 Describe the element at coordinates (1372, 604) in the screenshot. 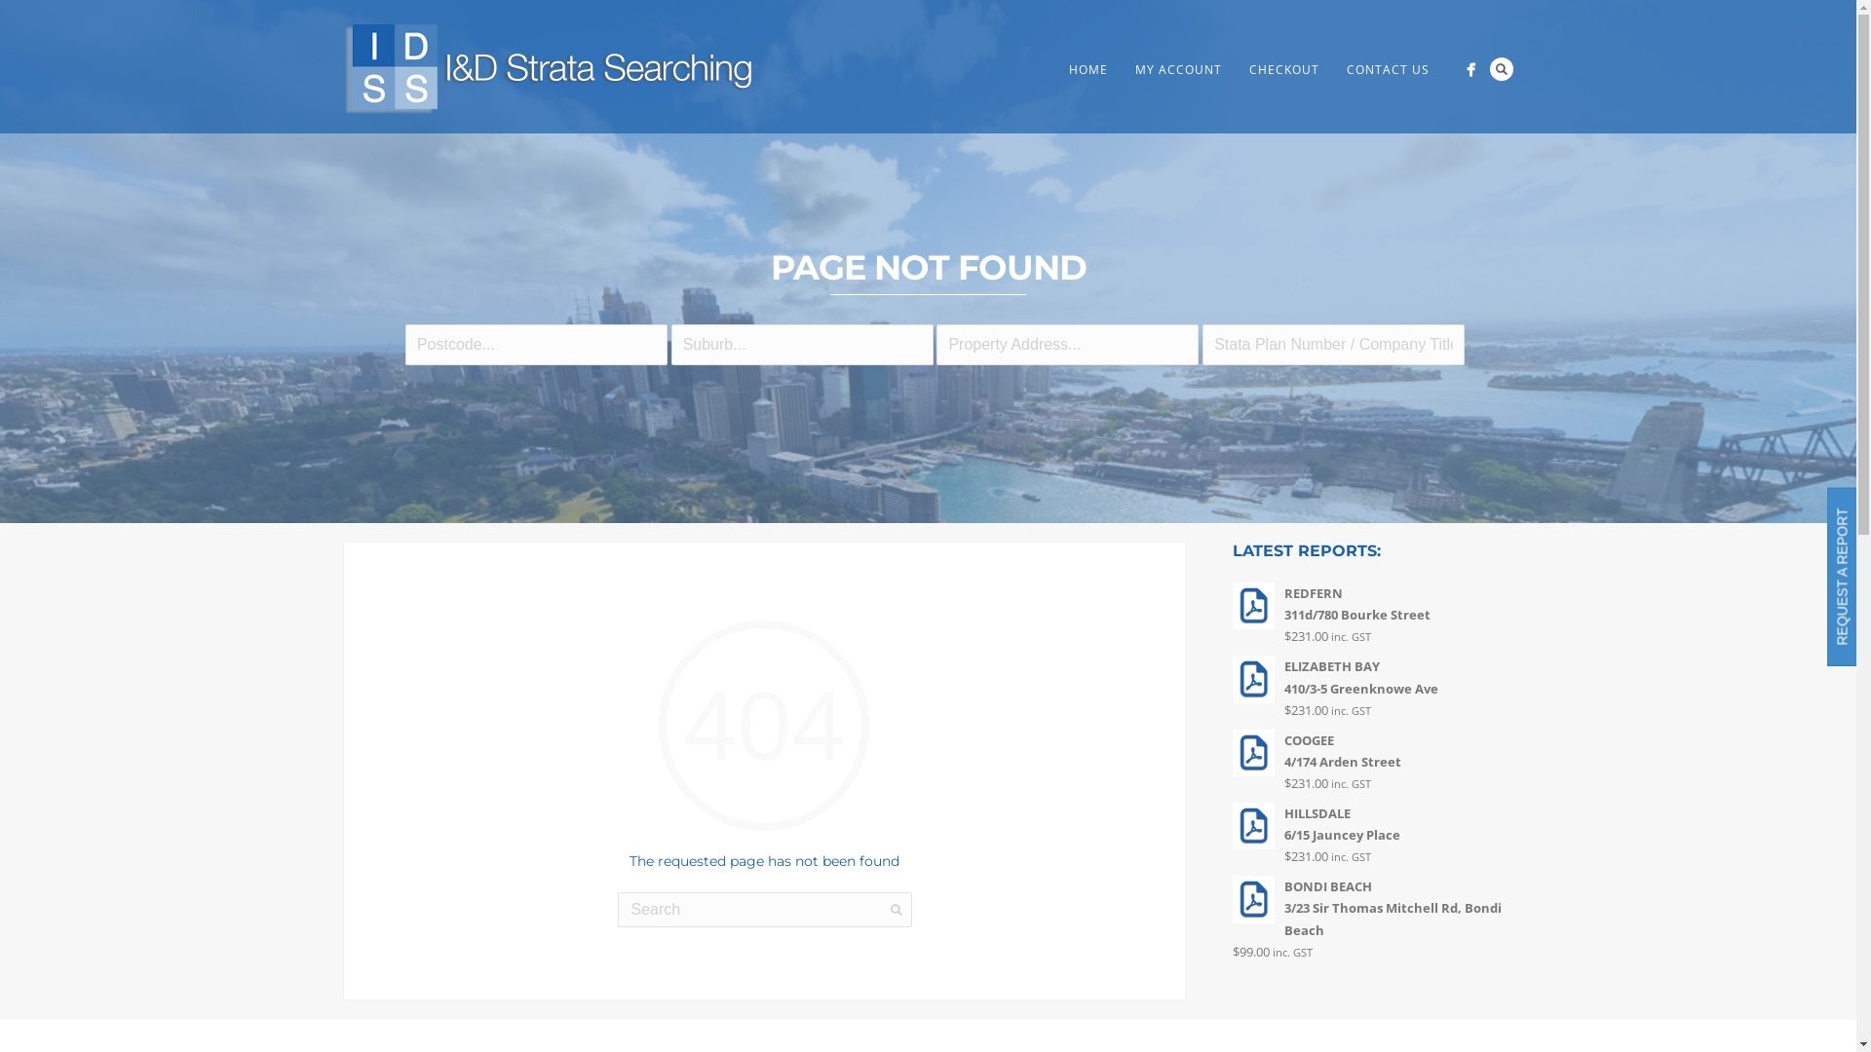

I see `REDFERN
311d/780 Bourke Street` at that location.